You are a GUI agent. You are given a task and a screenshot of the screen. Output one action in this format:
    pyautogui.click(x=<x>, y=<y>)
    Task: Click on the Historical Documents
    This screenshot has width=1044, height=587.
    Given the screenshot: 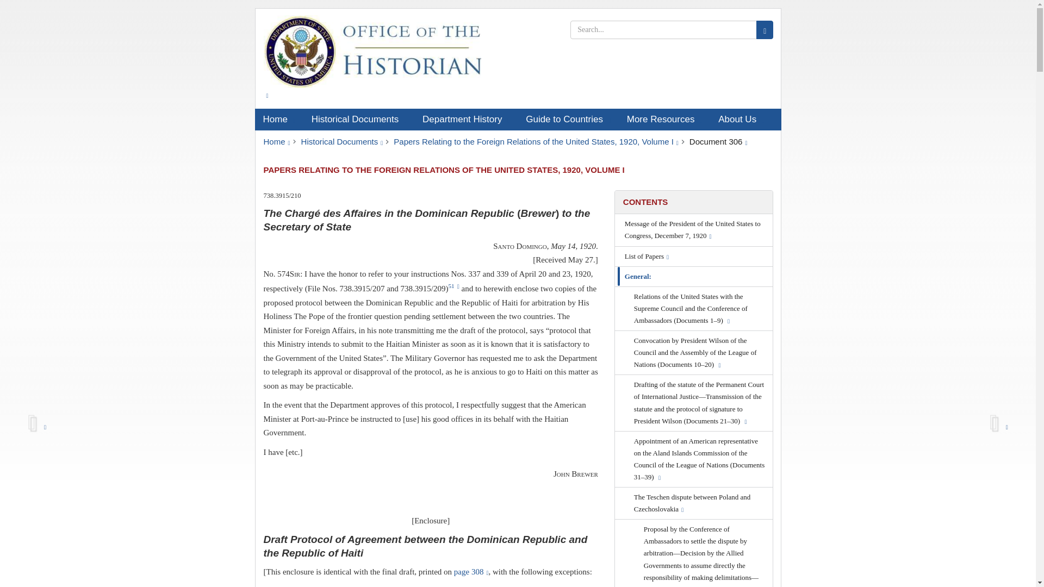 What is the action you would take?
    pyautogui.click(x=342, y=141)
    